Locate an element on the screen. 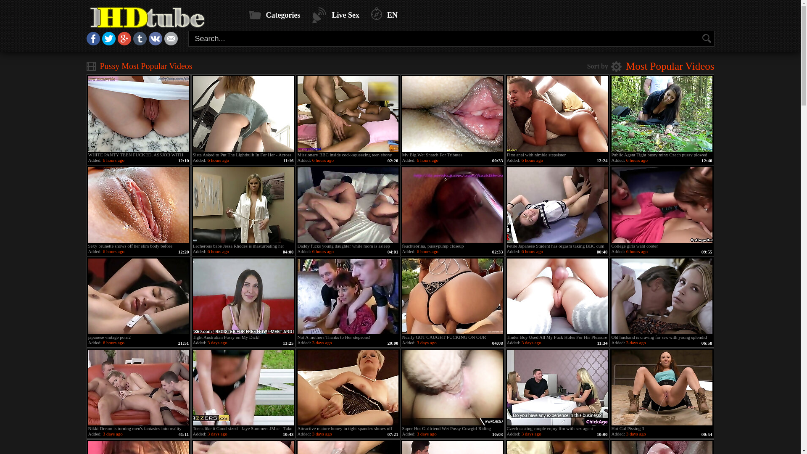 The width and height of the screenshot is (807, 454). Email is located at coordinates (171, 43).